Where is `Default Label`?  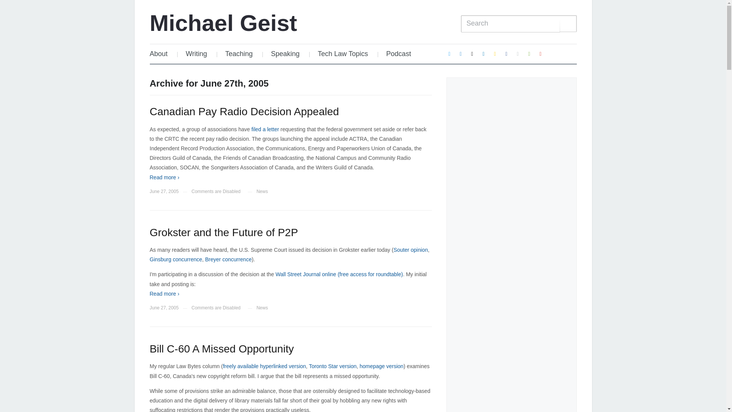
Default Label is located at coordinates (483, 53).